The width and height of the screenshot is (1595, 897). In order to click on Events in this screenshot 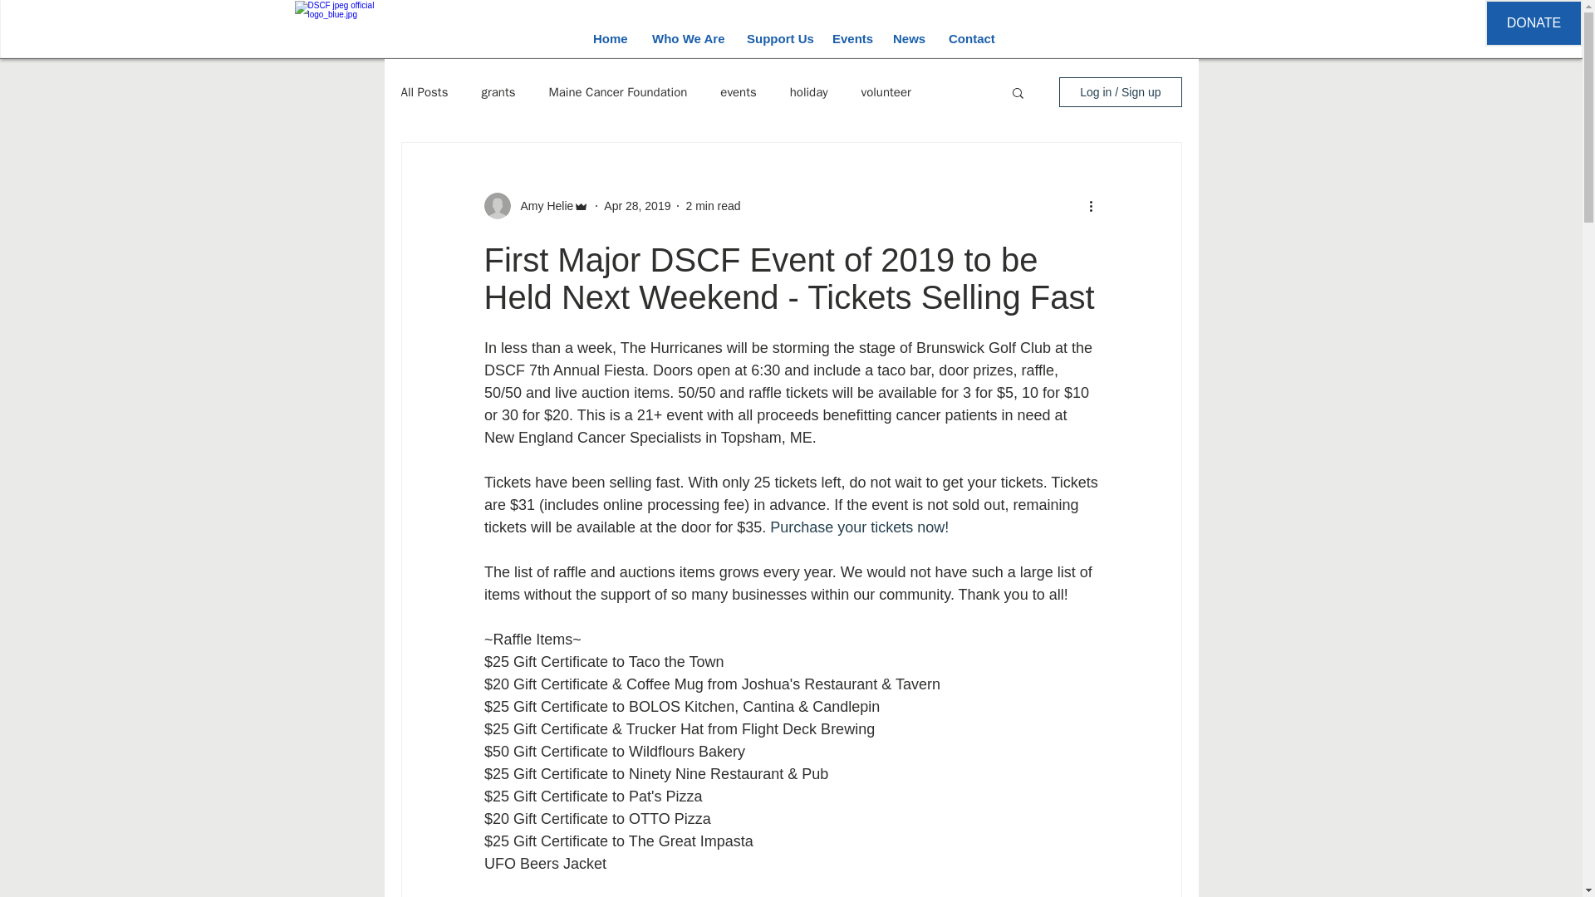, I will do `click(849, 38)`.